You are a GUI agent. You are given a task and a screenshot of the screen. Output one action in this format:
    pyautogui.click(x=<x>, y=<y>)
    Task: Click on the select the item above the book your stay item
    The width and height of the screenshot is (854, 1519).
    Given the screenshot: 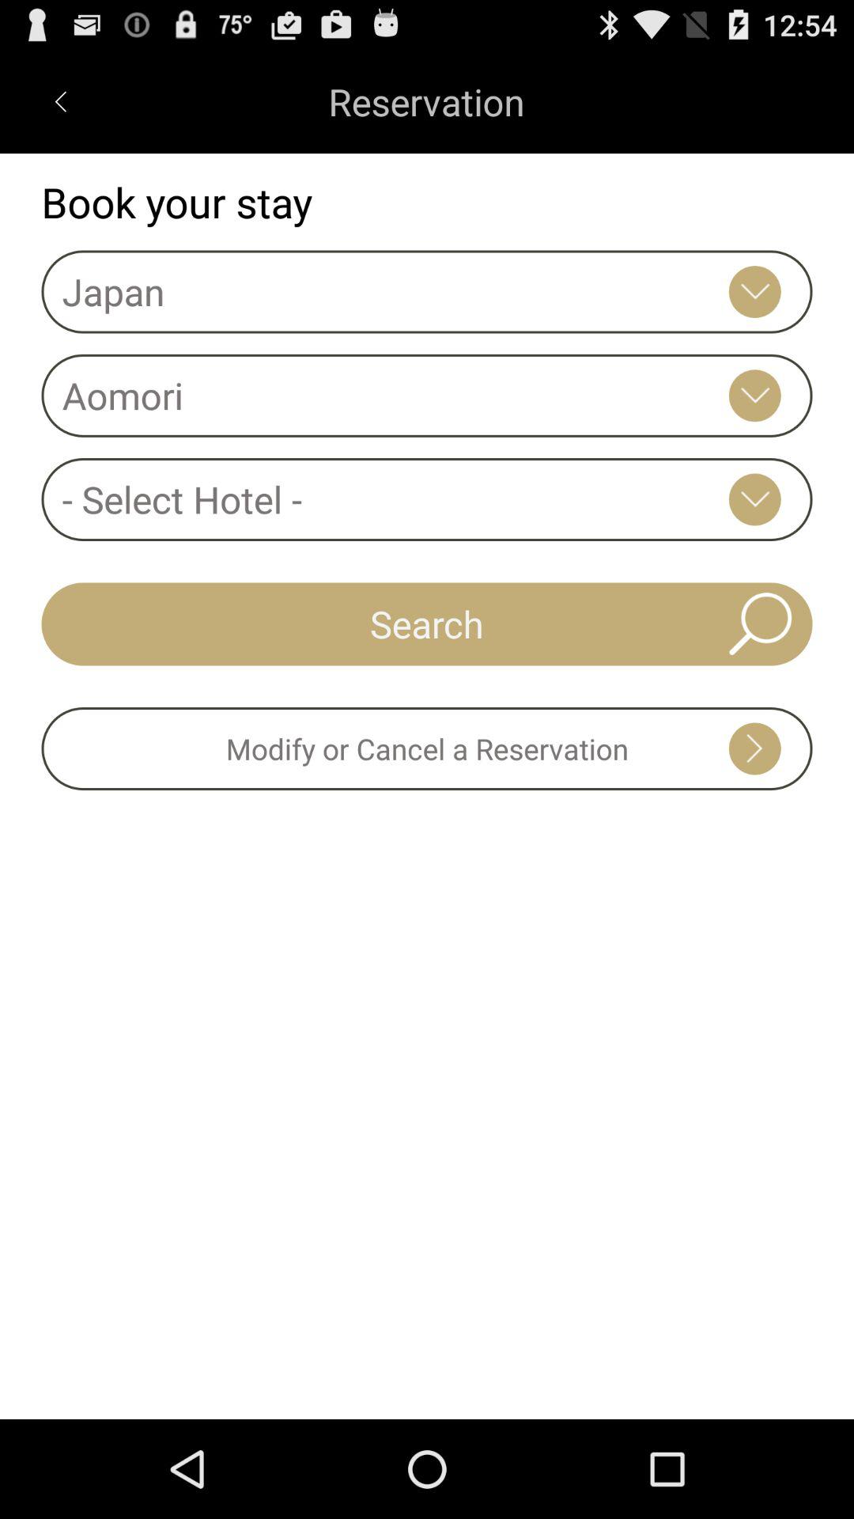 What is the action you would take?
    pyautogui.click(x=60, y=101)
    